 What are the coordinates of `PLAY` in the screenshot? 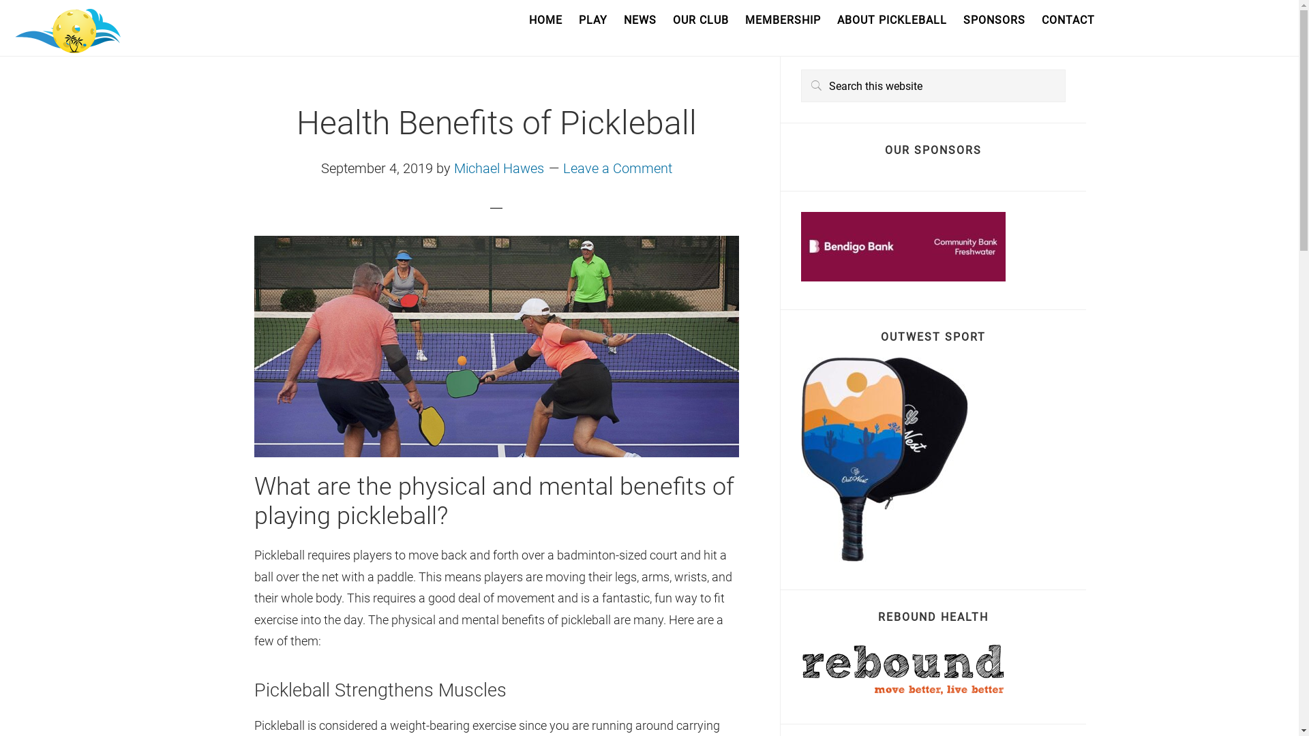 It's located at (593, 20).